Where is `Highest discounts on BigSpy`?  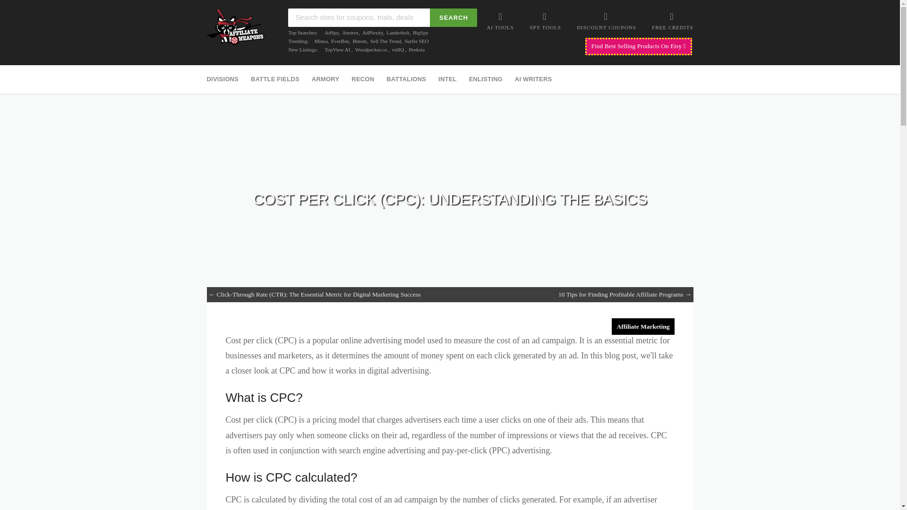
Highest discounts on BigSpy is located at coordinates (420, 32).